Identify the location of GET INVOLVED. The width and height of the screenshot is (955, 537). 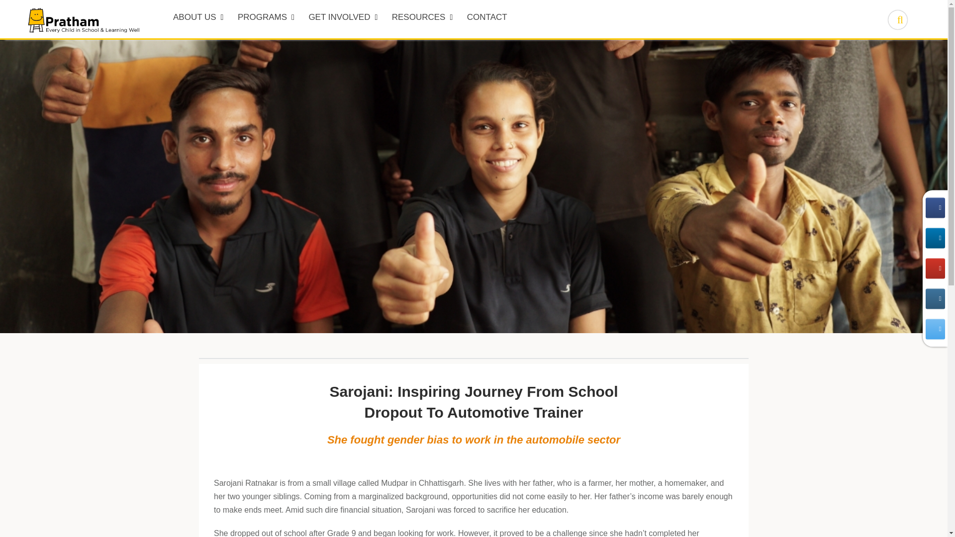
(343, 19).